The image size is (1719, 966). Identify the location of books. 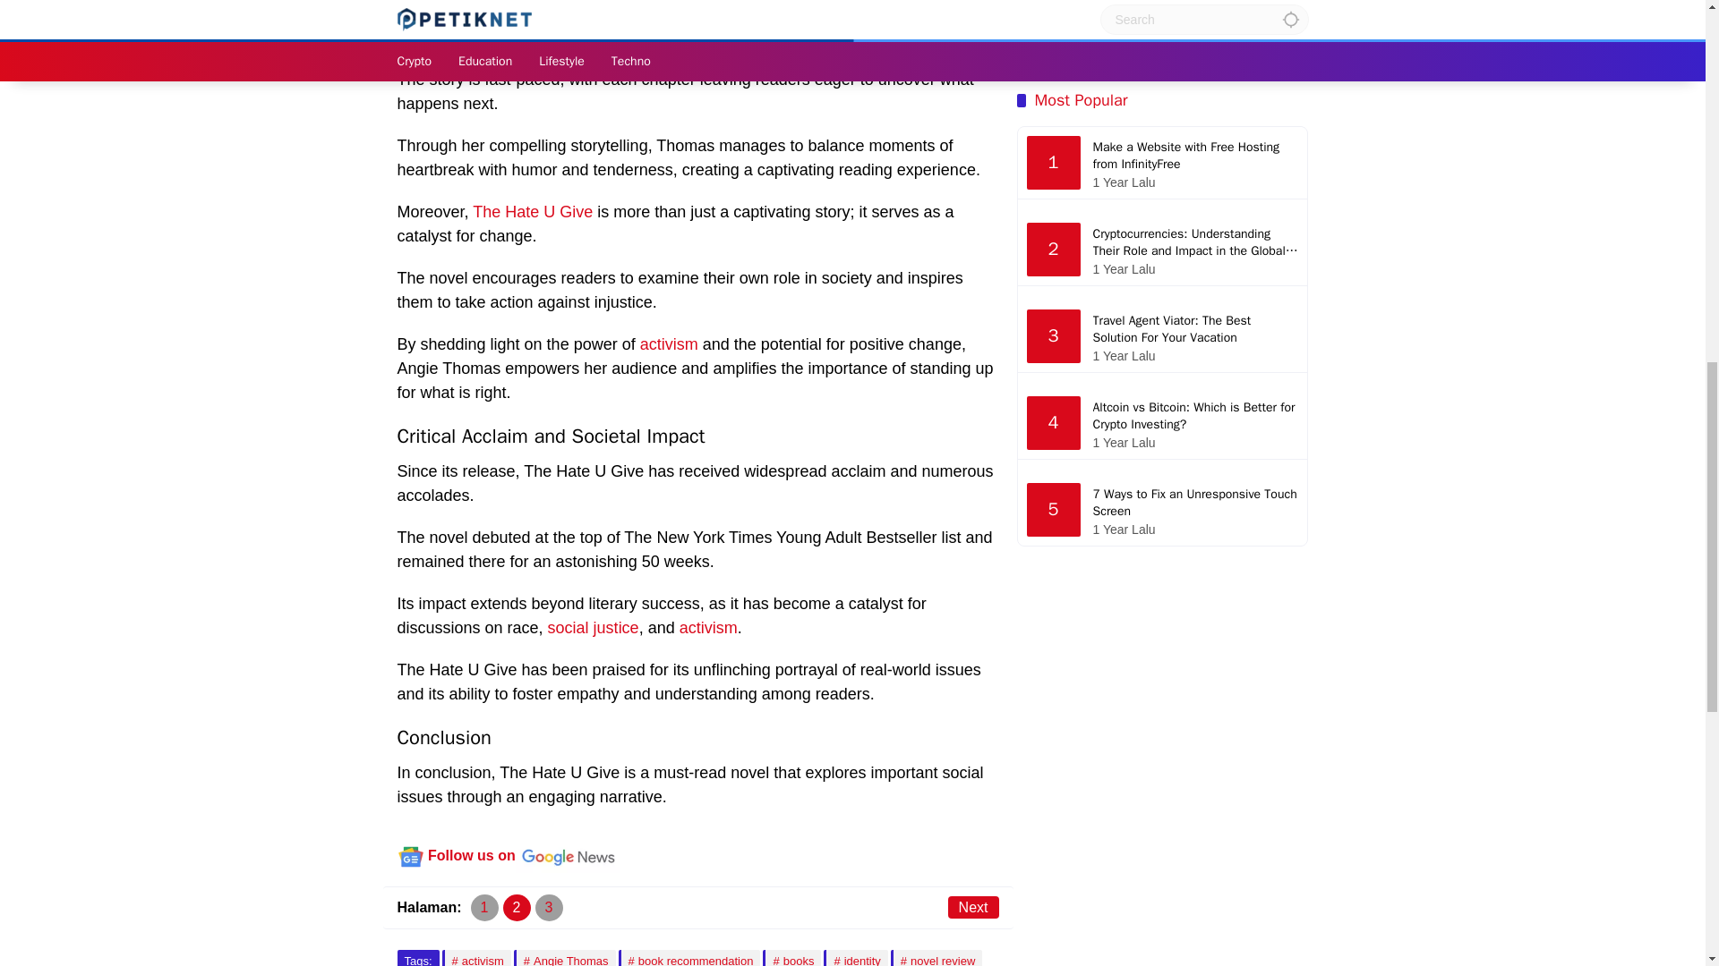
(791, 957).